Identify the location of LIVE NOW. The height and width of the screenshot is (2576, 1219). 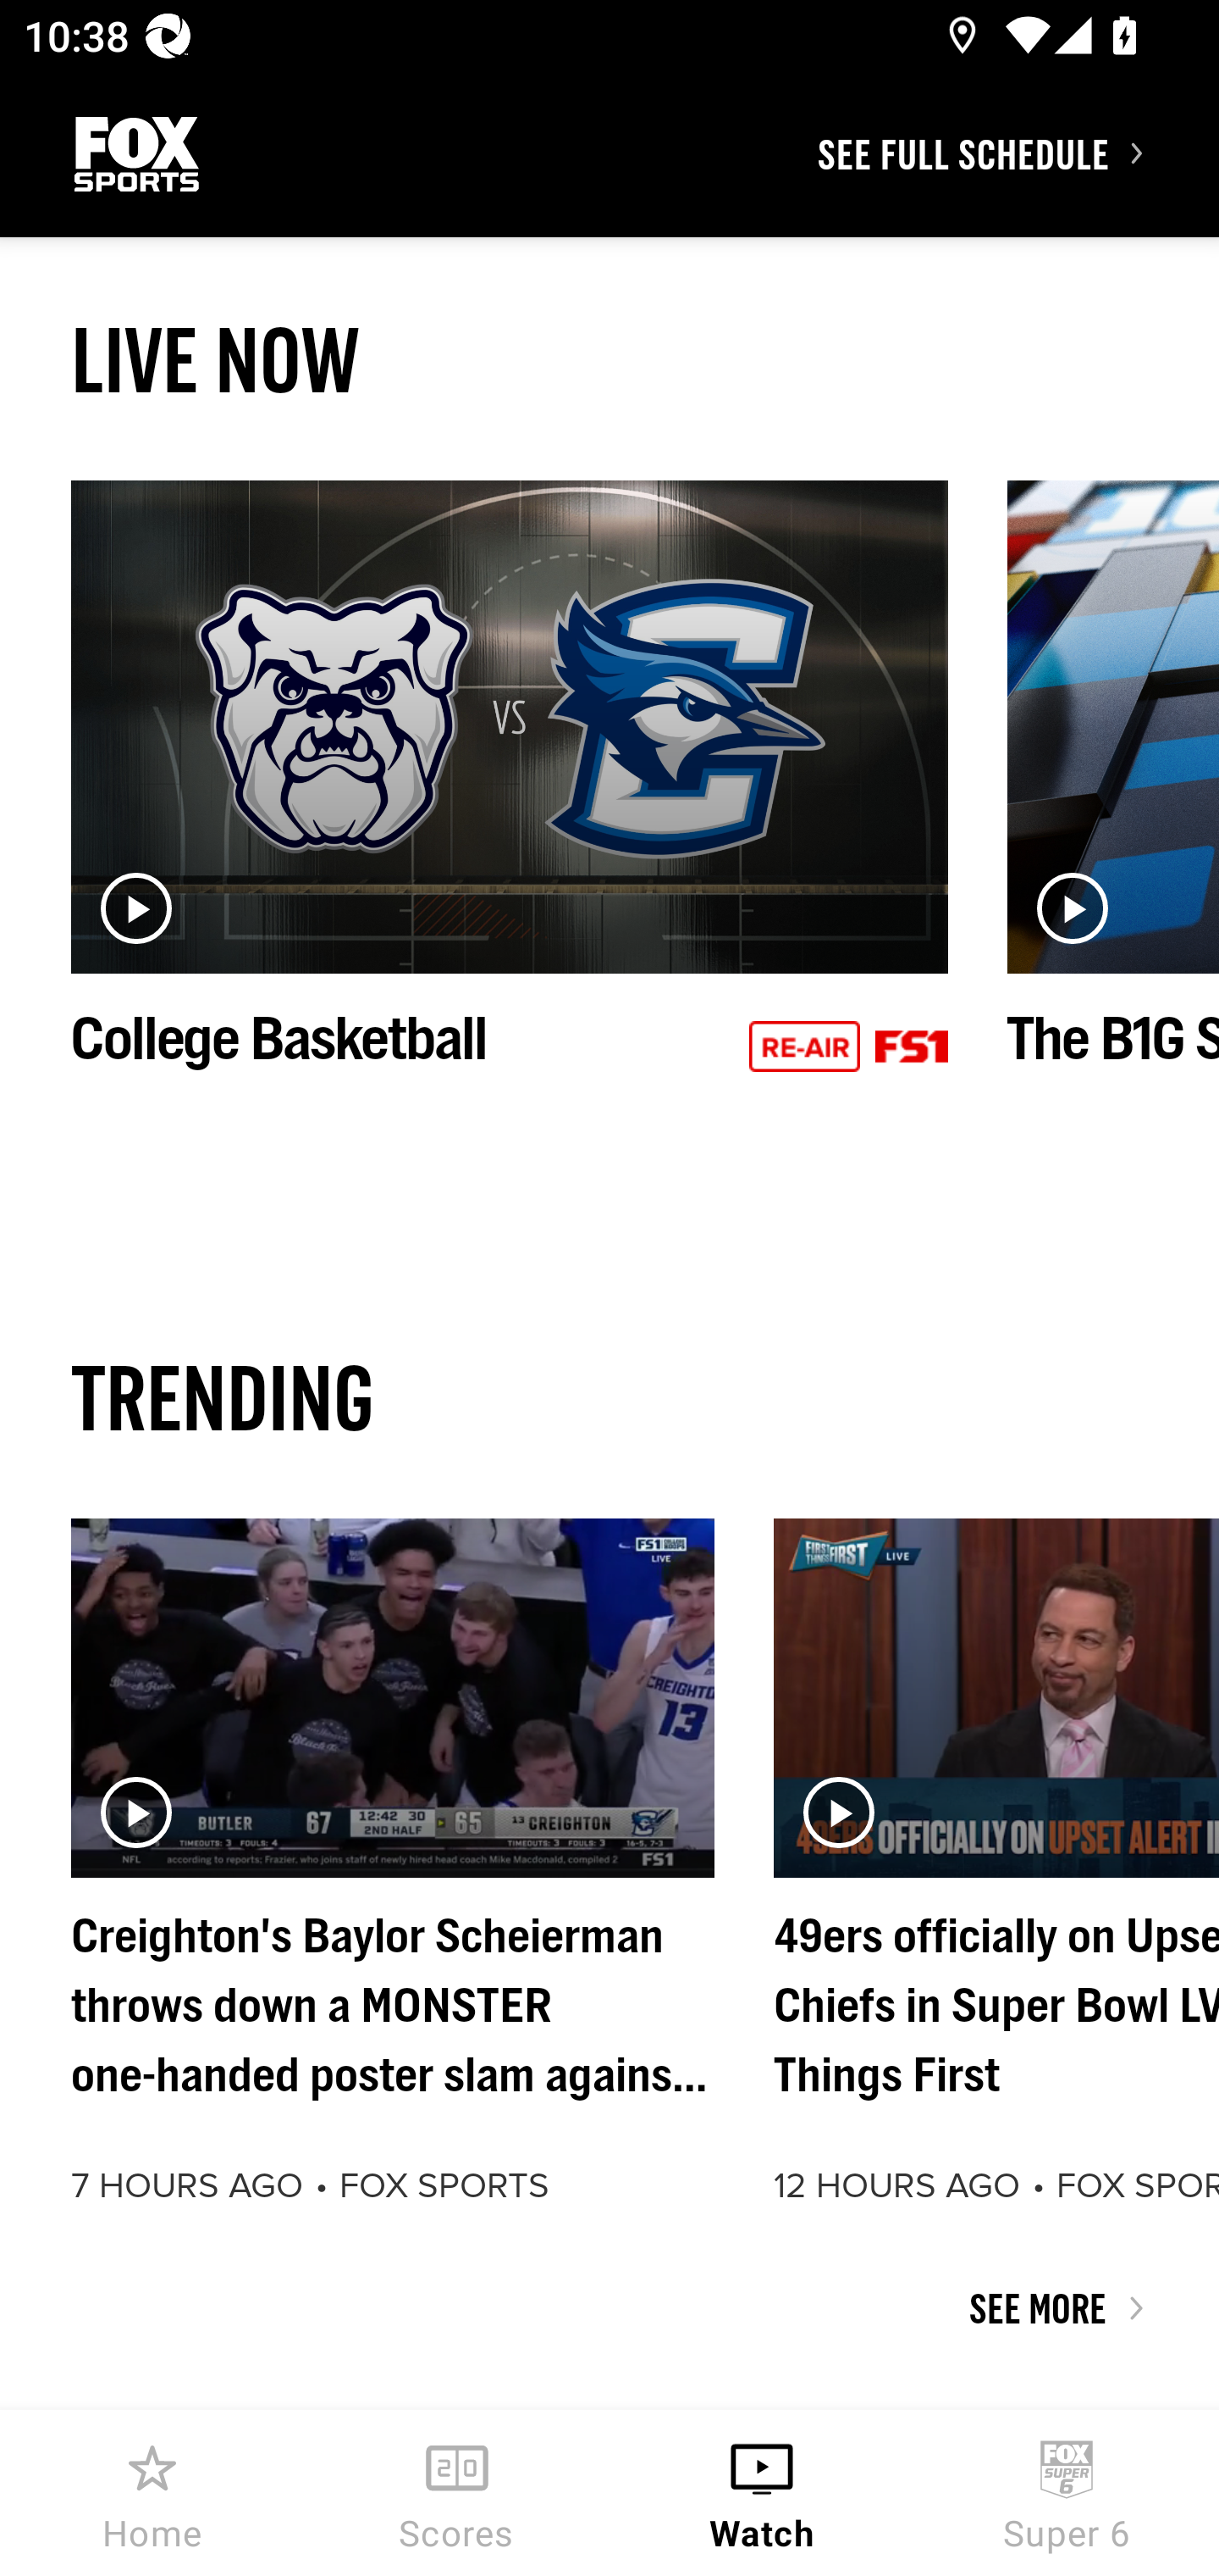
(609, 359).